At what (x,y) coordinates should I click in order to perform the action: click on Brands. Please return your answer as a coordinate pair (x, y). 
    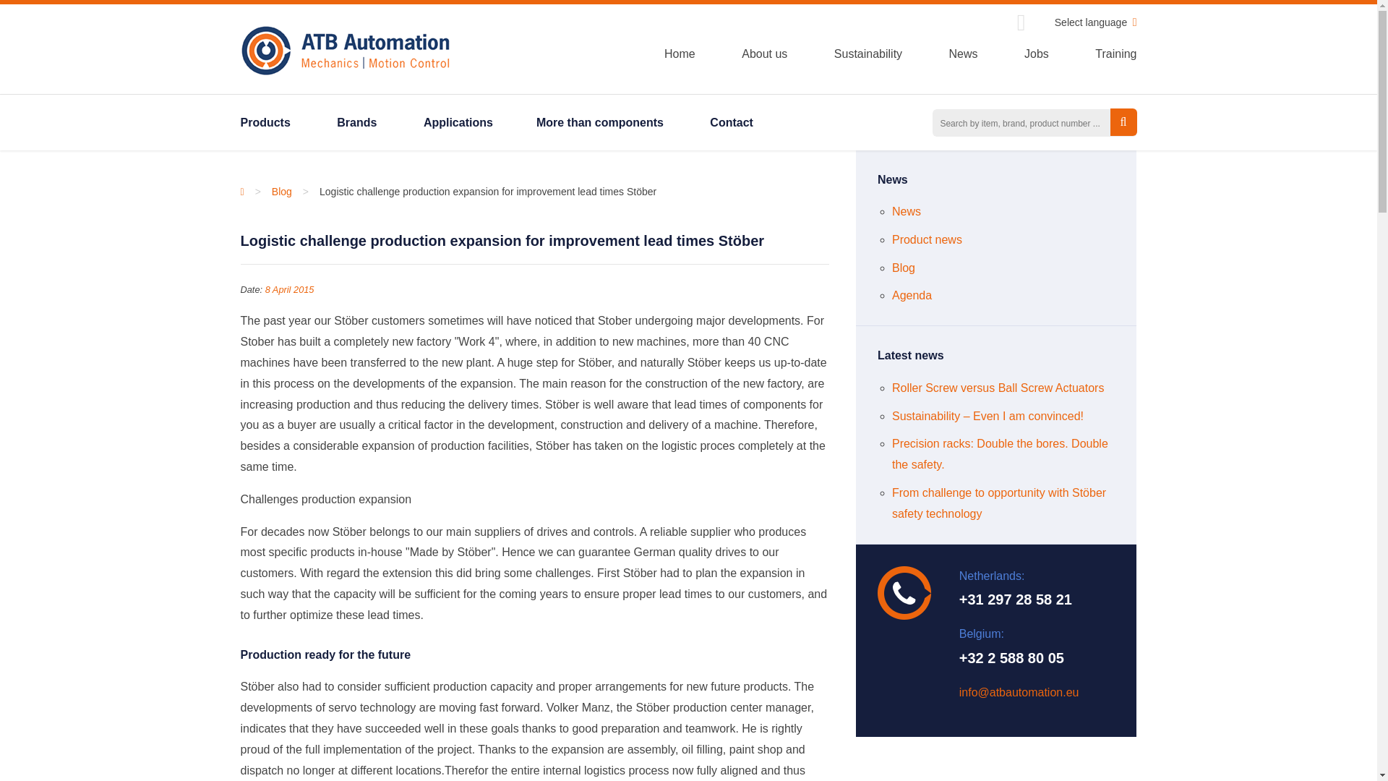
    Looking at the image, I should click on (356, 121).